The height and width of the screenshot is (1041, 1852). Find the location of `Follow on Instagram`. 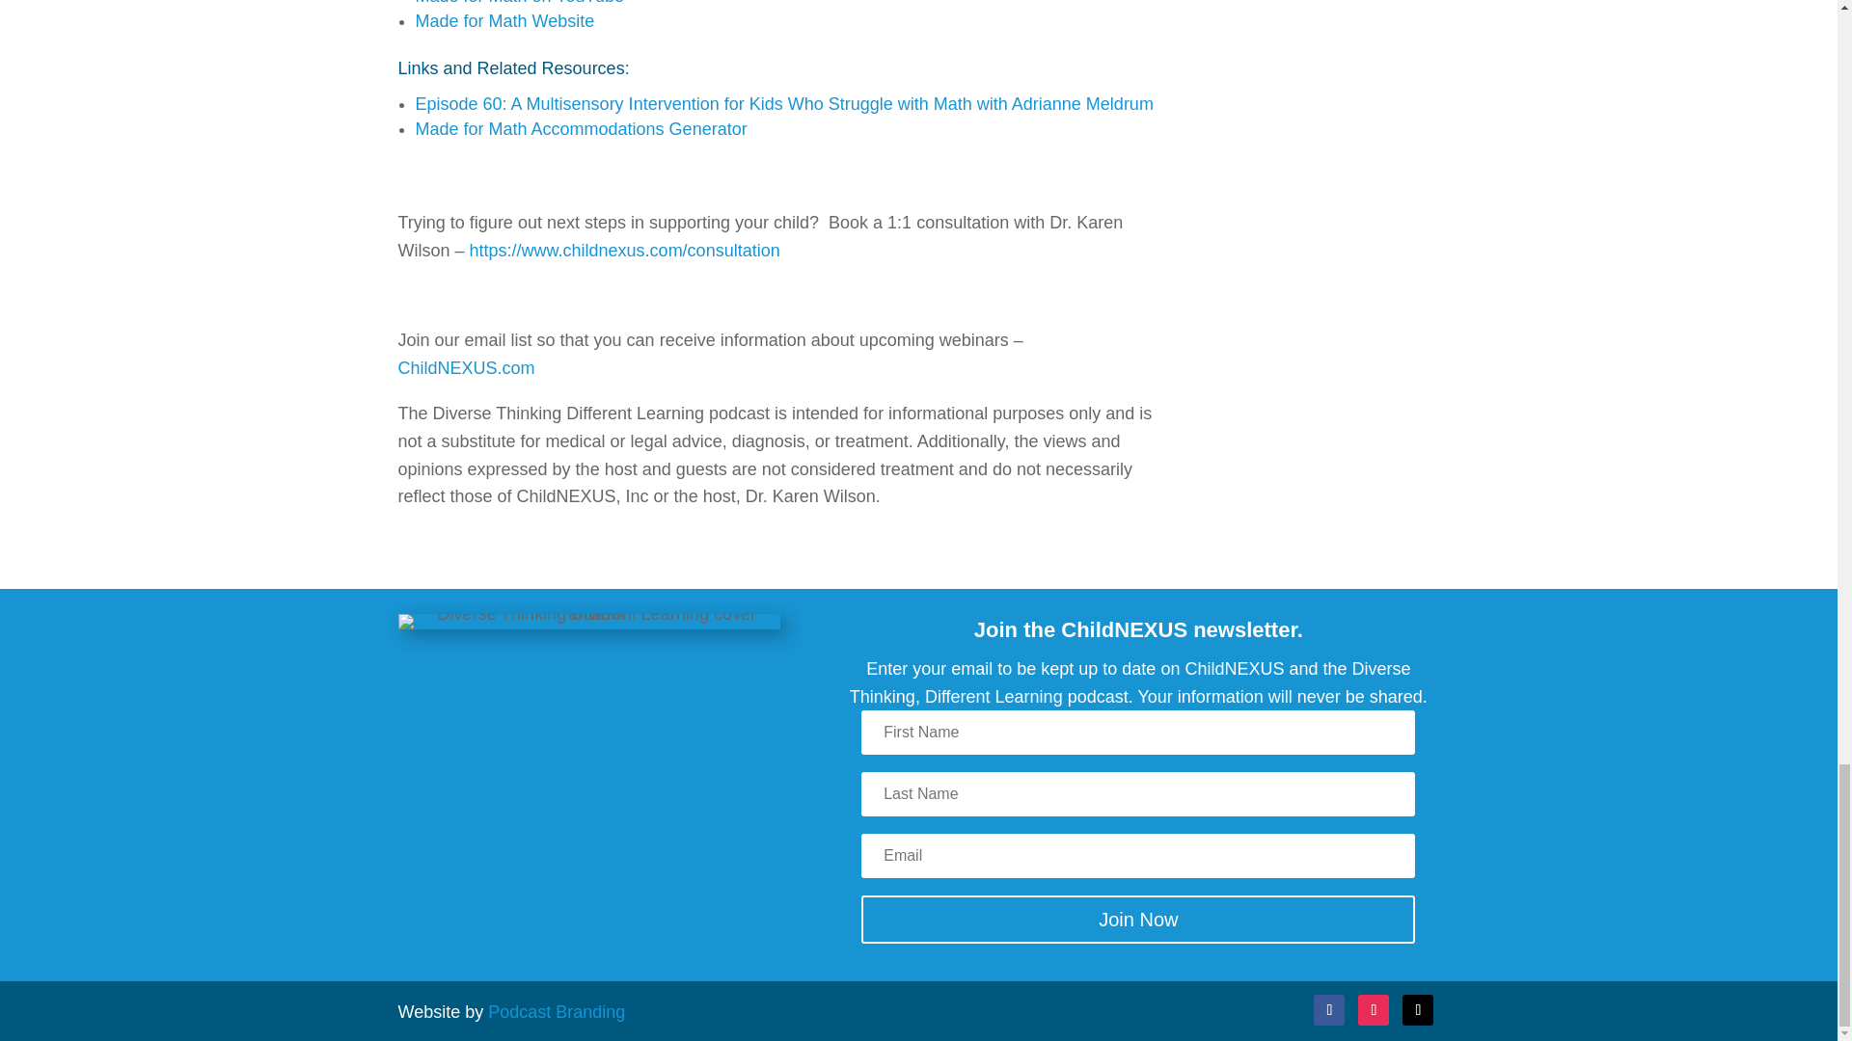

Follow on Instagram is located at coordinates (1374, 1010).